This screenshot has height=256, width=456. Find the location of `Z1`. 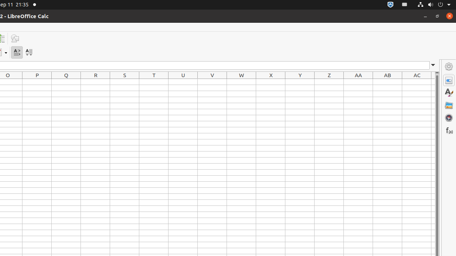

Z1 is located at coordinates (329, 82).